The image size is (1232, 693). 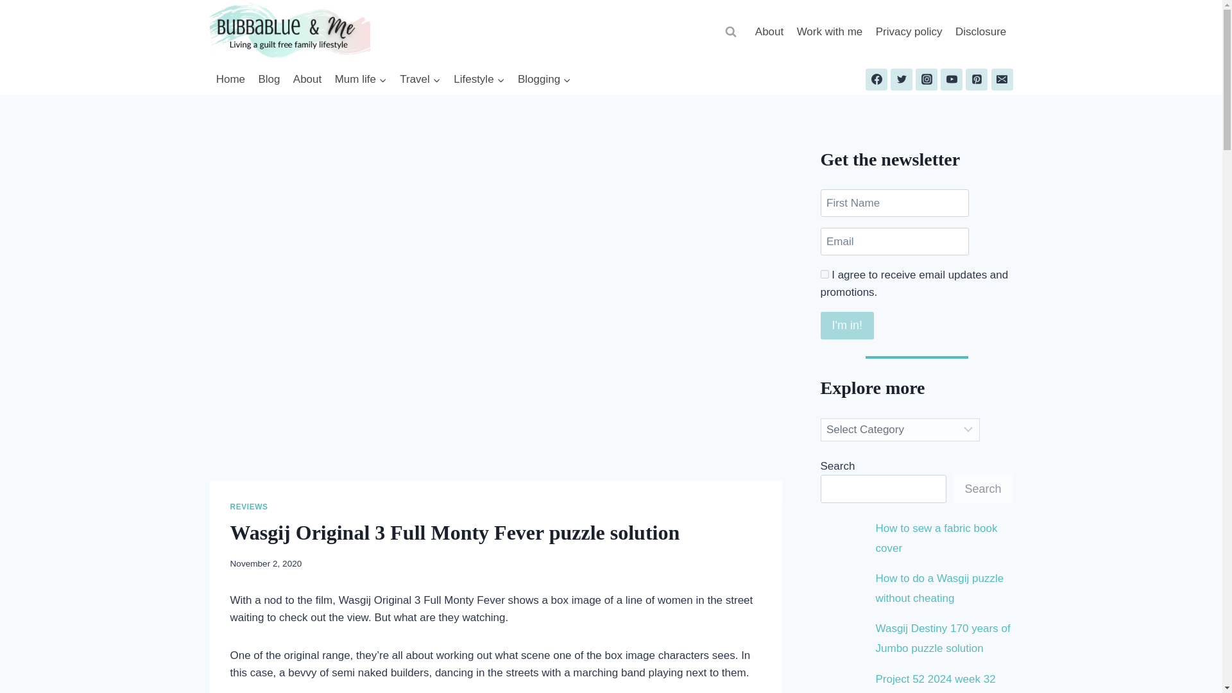 I want to click on 1, so click(x=824, y=275).